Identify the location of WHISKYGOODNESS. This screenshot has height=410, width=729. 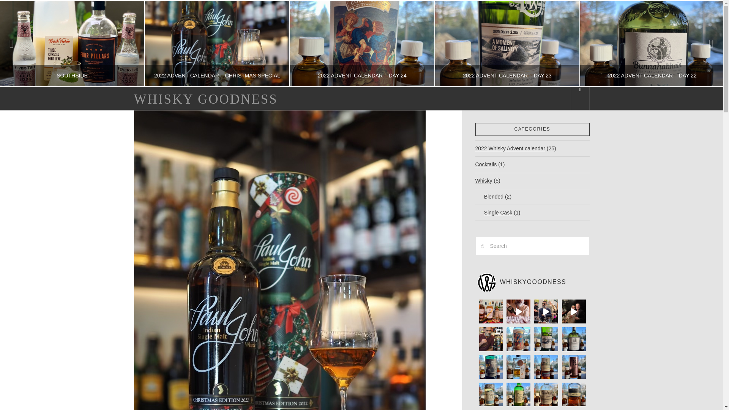
(531, 282).